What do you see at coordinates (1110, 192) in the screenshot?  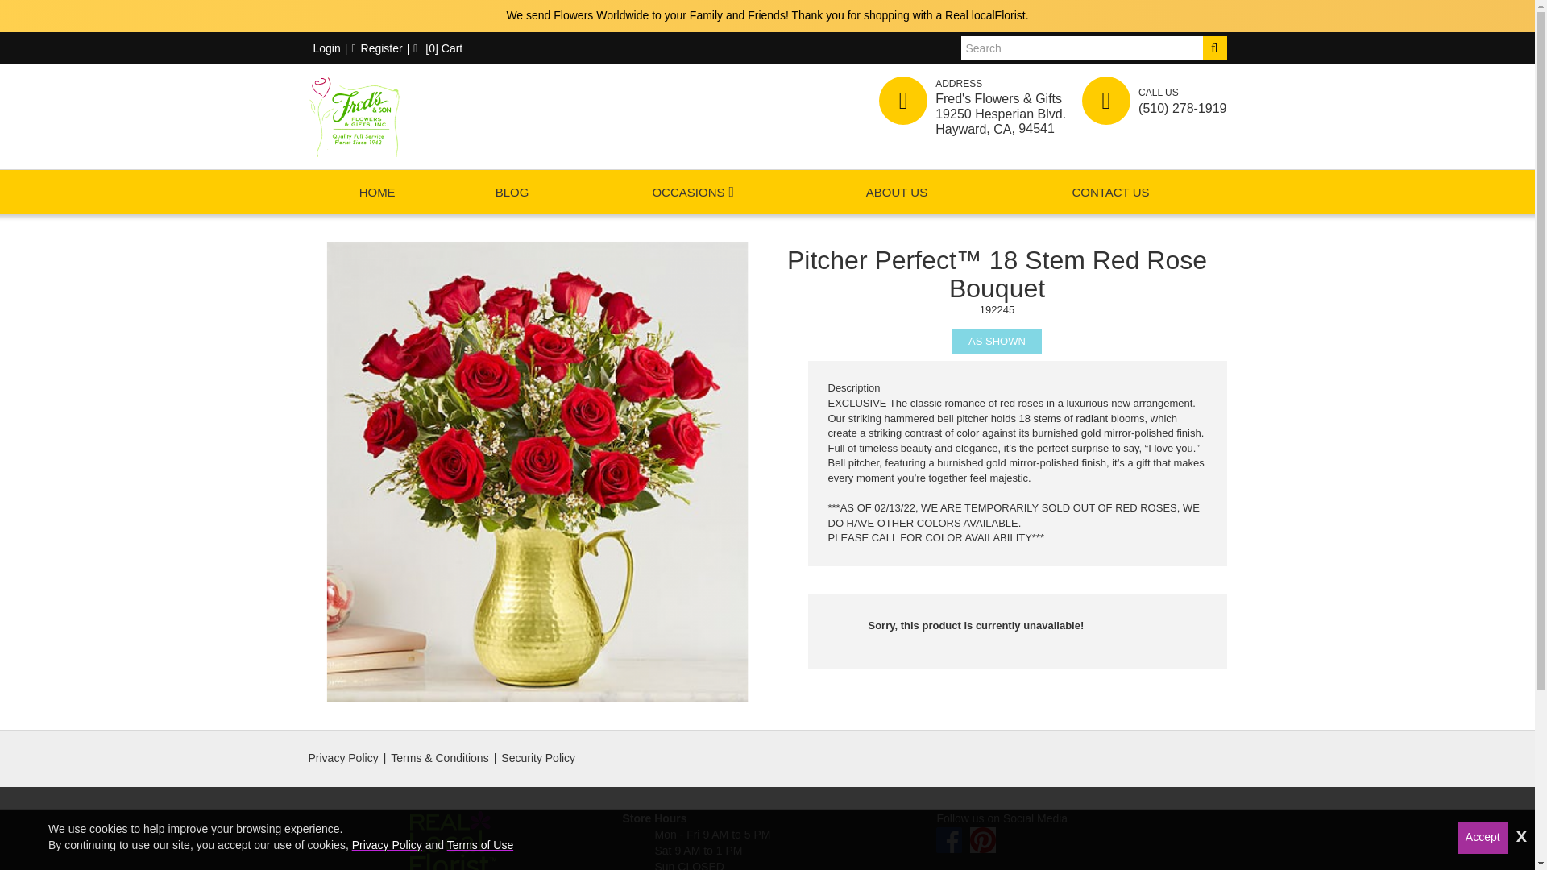 I see `CONTACT US` at bounding box center [1110, 192].